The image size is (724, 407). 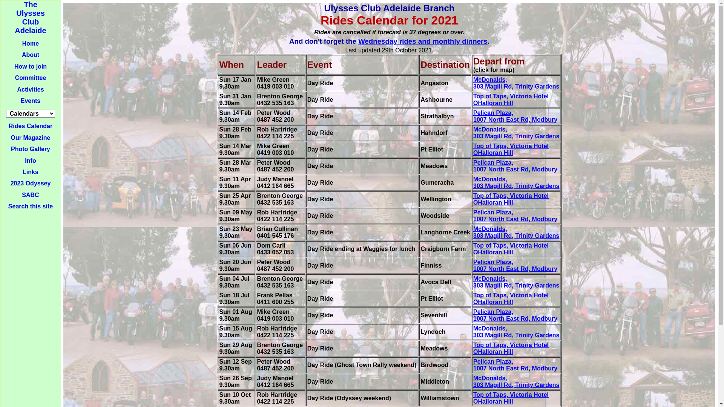 What do you see at coordinates (517, 182) in the screenshot?
I see `McDonalds,
303 Magill Rd, Trinity Gardens` at bounding box center [517, 182].